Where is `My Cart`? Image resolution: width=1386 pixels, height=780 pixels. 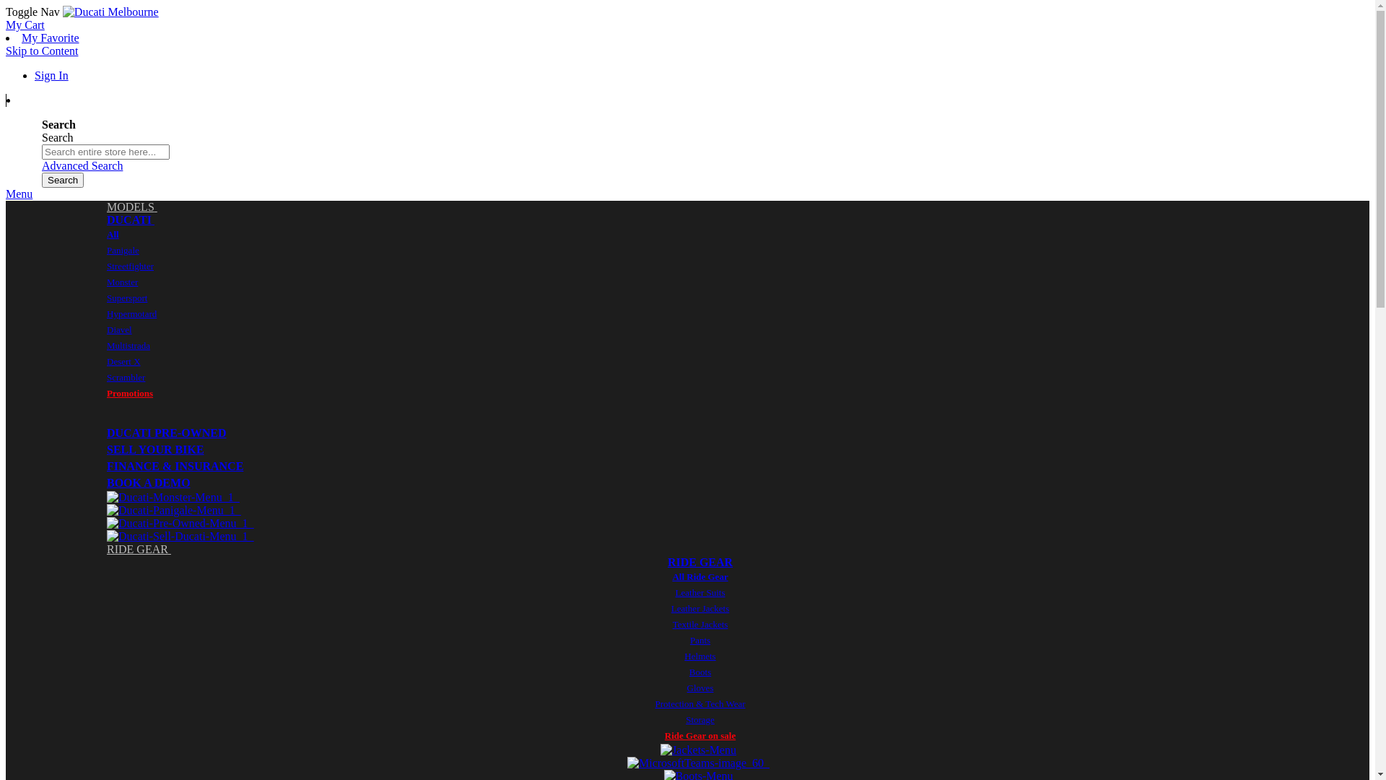
My Cart is located at coordinates (25, 25).